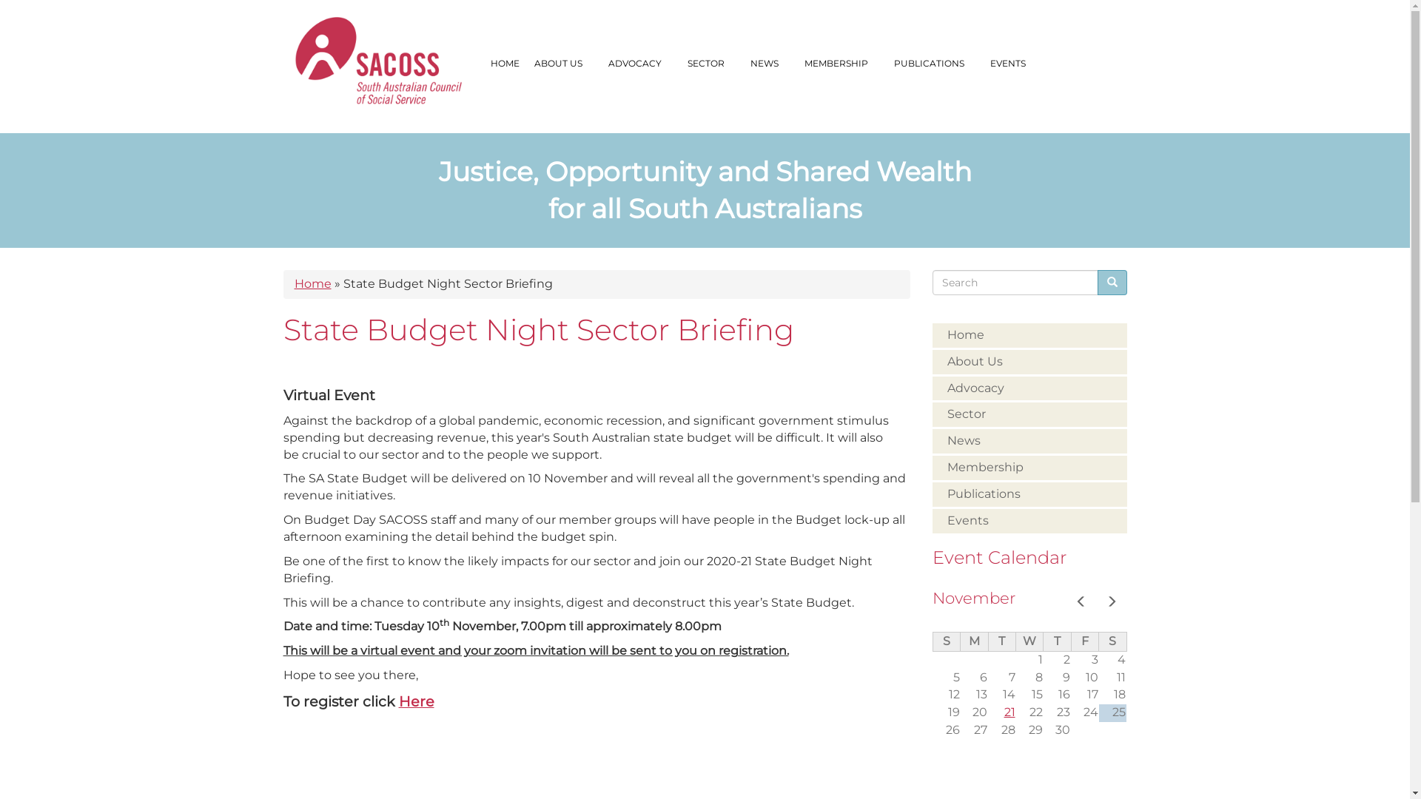 This screenshot has width=1421, height=799. Describe the element at coordinates (942, 300) in the screenshot. I see `Search` at that location.